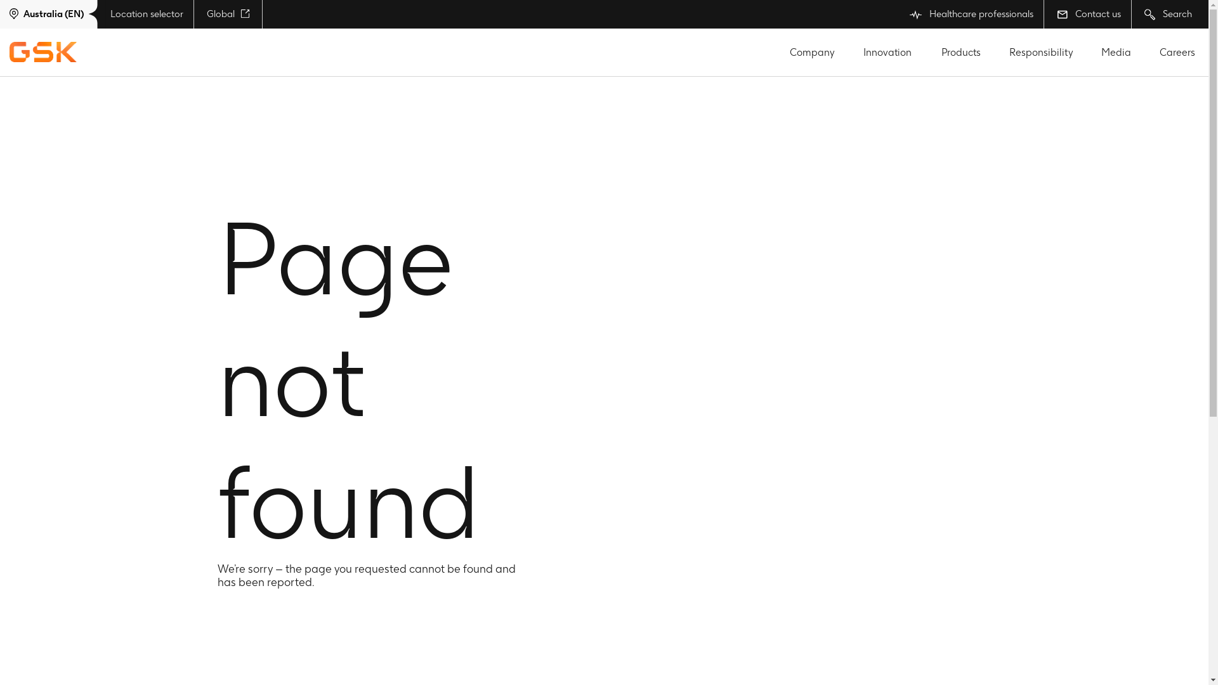 This screenshot has height=685, width=1218. What do you see at coordinates (812, 52) in the screenshot?
I see `Company` at bounding box center [812, 52].